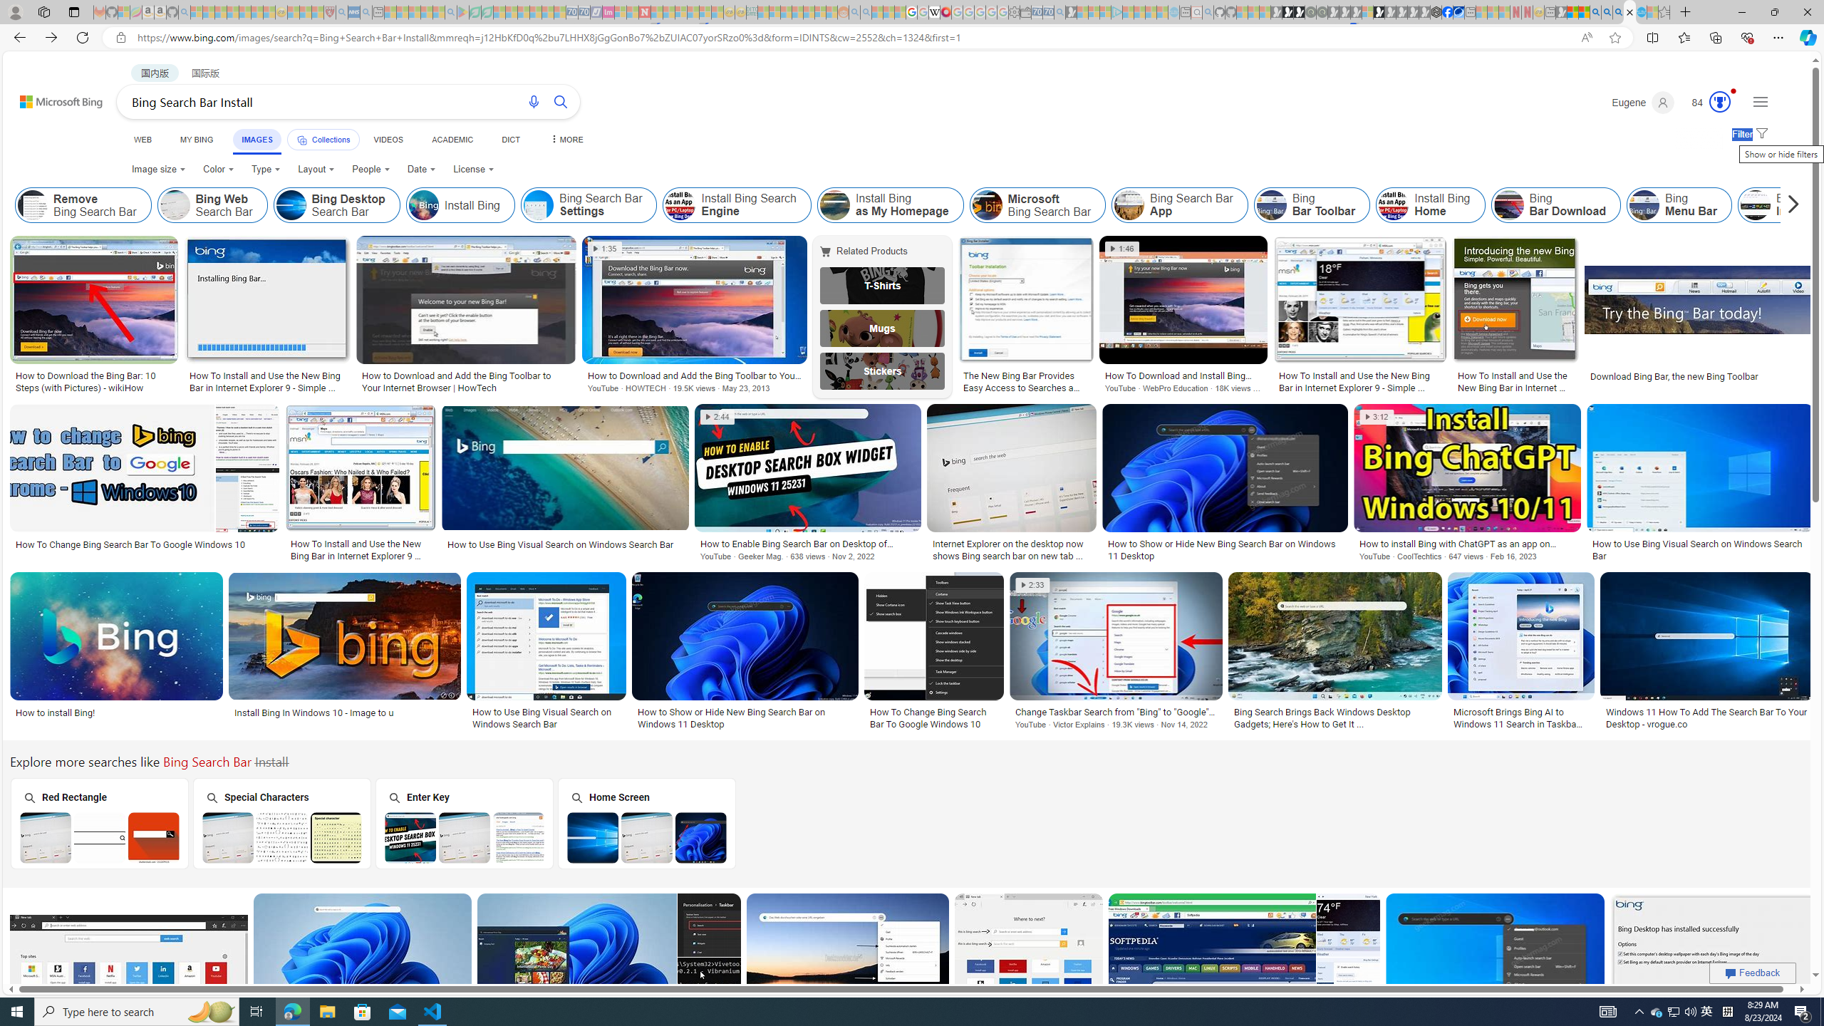 This screenshot has width=1824, height=1026. What do you see at coordinates (1031, 973) in the screenshot?
I see `How To Change Bing Search Bar To Google Windows 10Save` at bounding box center [1031, 973].